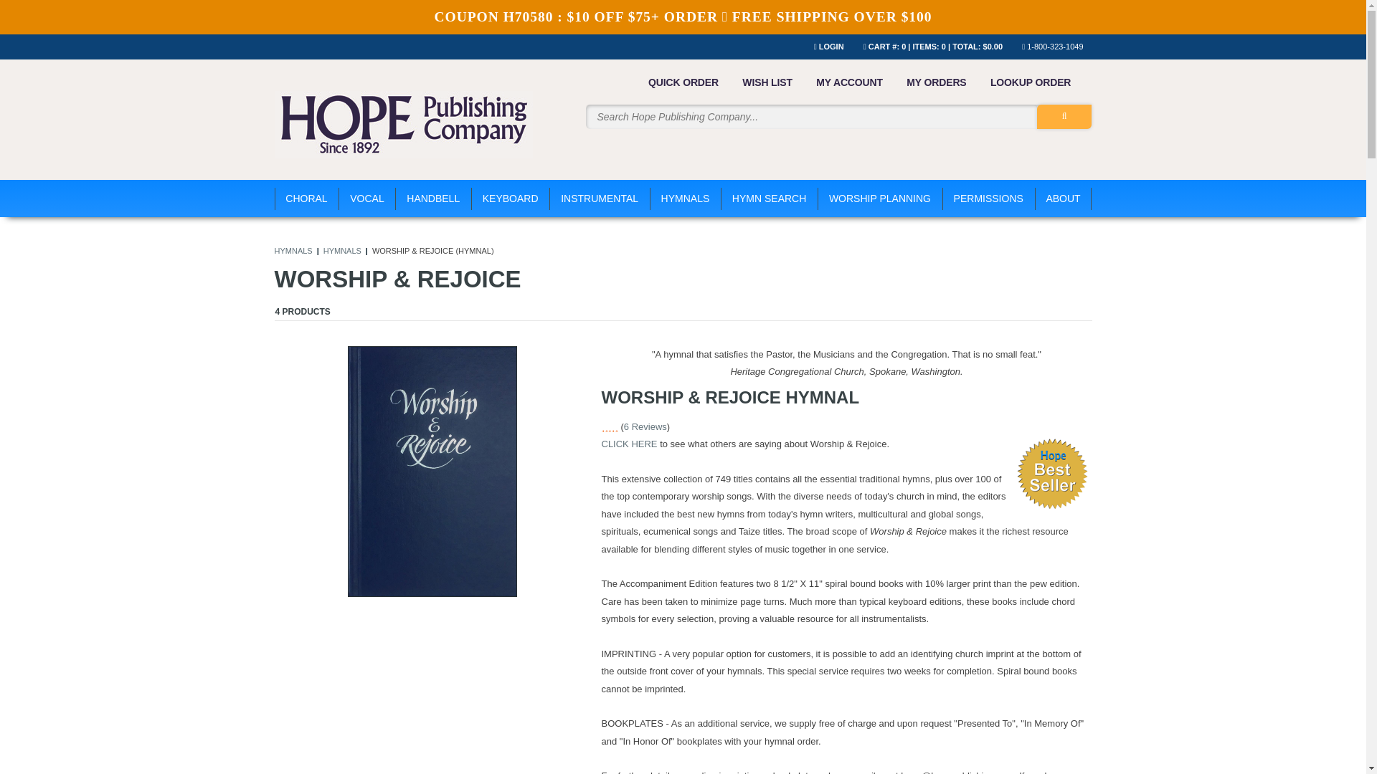  I want to click on MY ORDERS, so click(936, 82).